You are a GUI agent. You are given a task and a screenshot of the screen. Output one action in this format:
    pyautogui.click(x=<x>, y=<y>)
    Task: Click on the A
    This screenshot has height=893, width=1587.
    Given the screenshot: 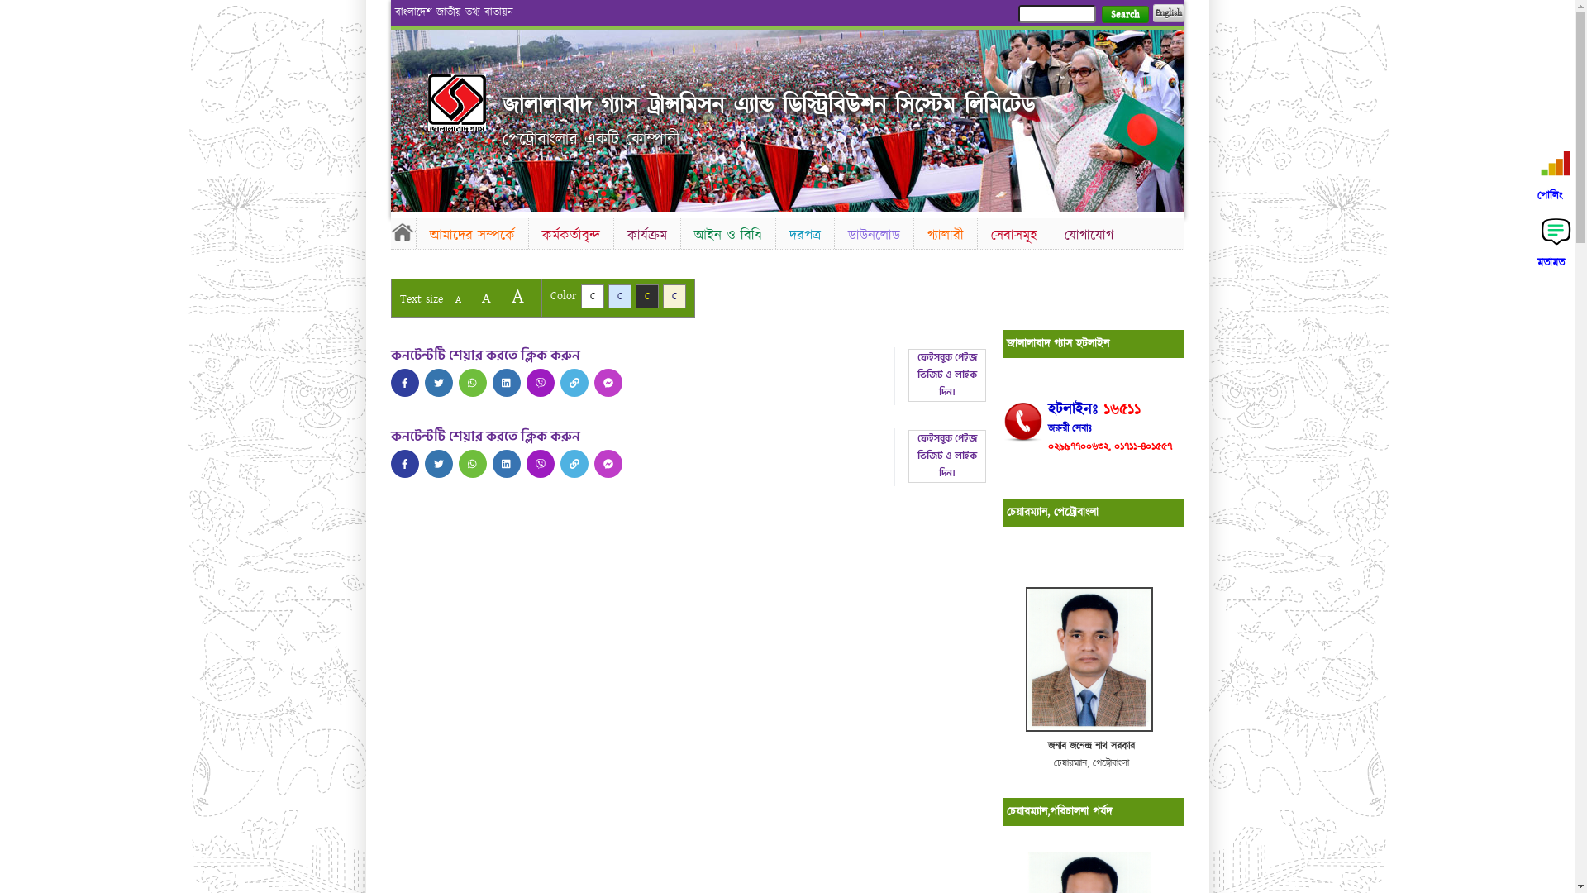 What is the action you would take?
    pyautogui.click(x=517, y=296)
    